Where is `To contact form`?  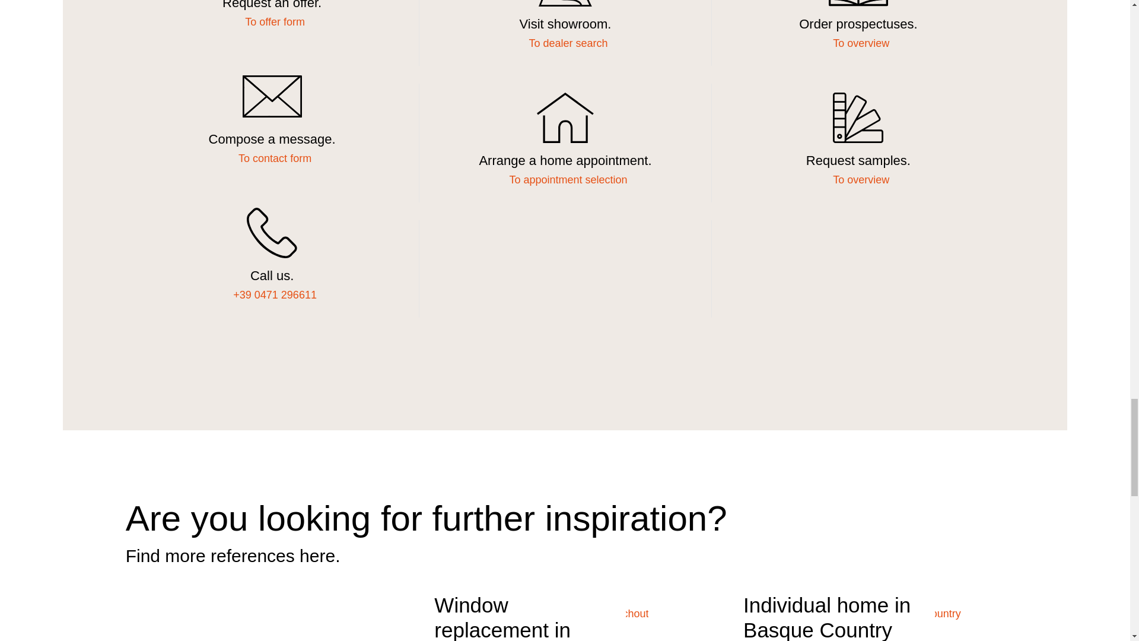
To contact form is located at coordinates (272, 158).